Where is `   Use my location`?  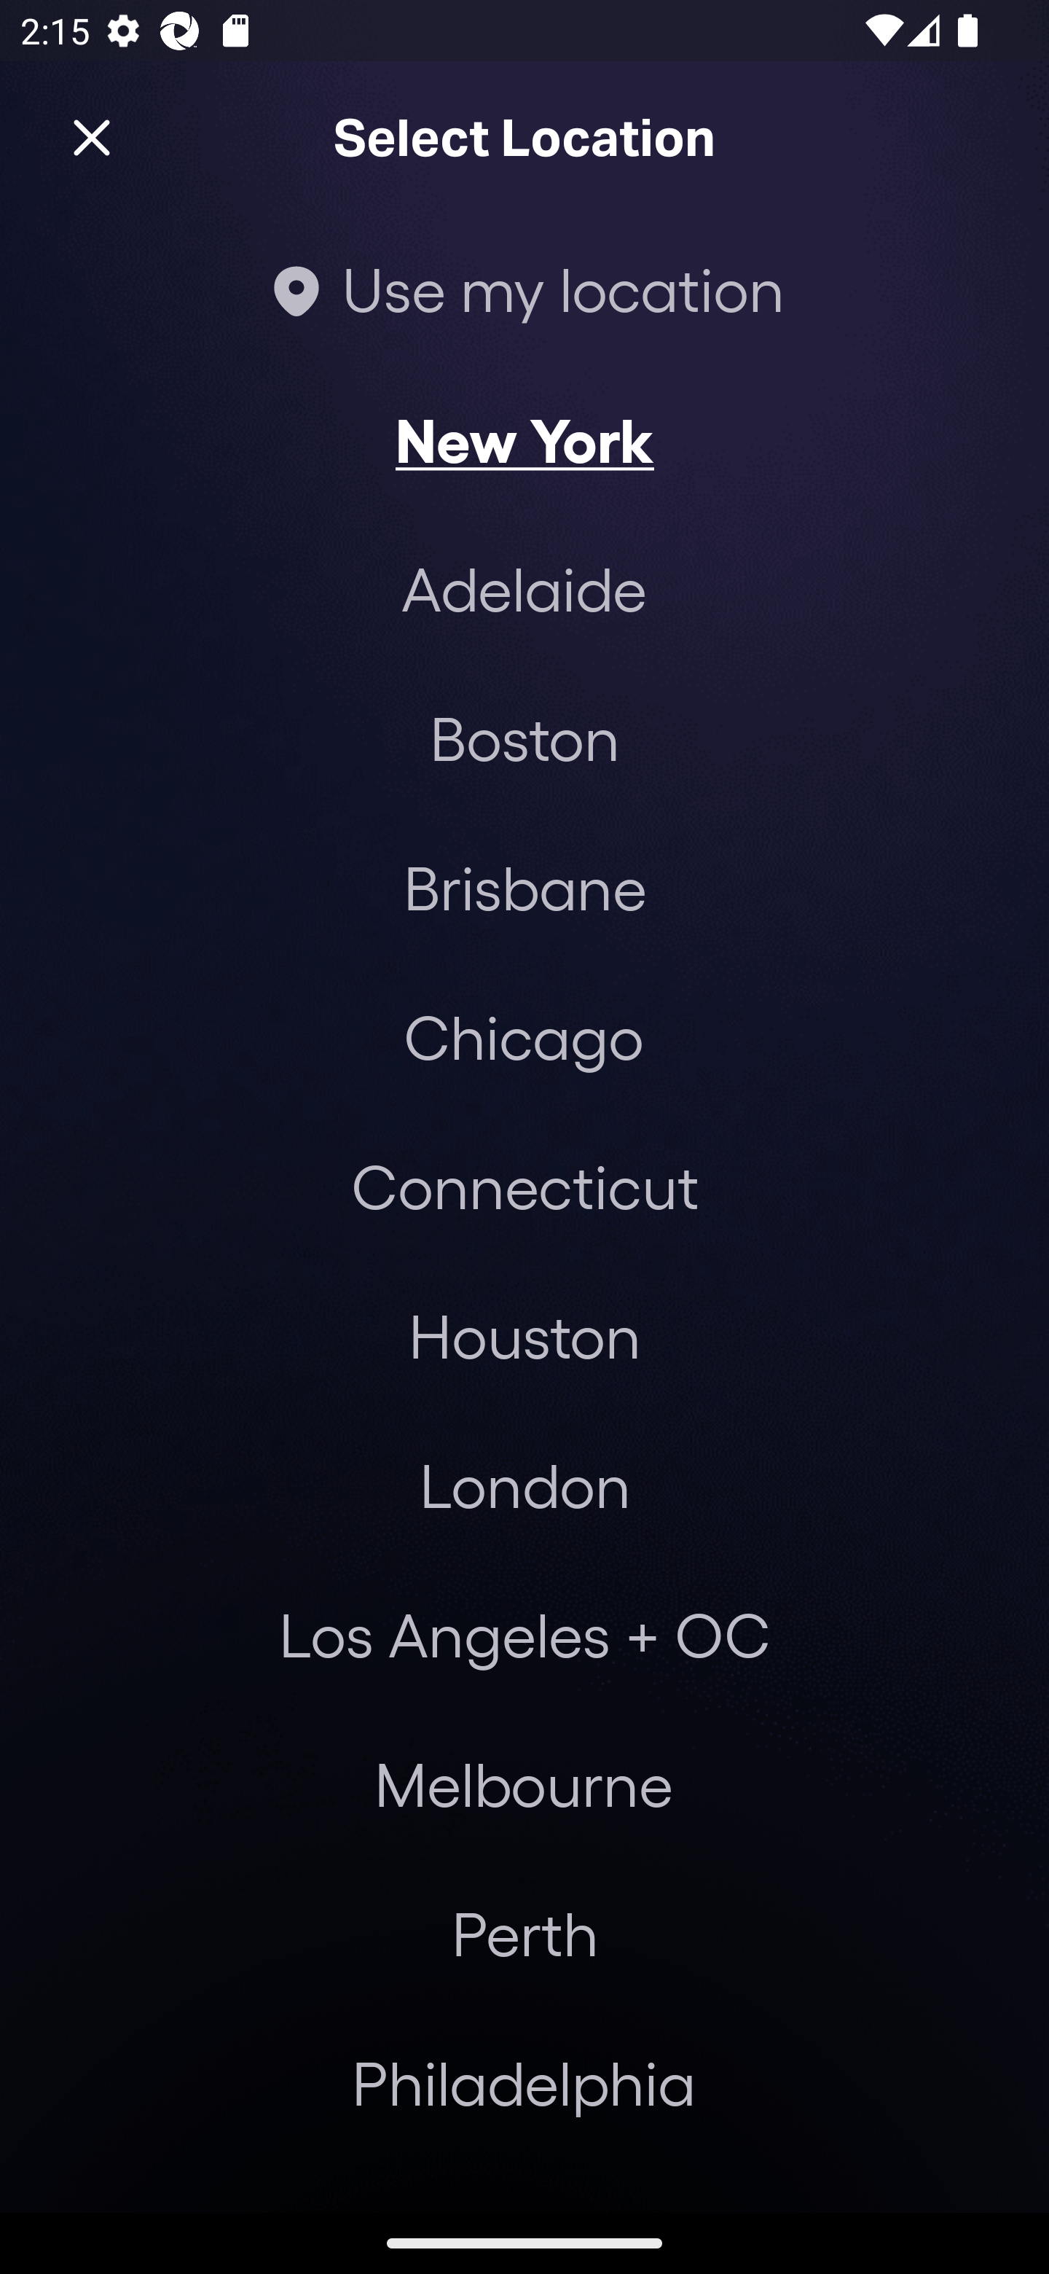
   Use my location is located at coordinates (524, 289).